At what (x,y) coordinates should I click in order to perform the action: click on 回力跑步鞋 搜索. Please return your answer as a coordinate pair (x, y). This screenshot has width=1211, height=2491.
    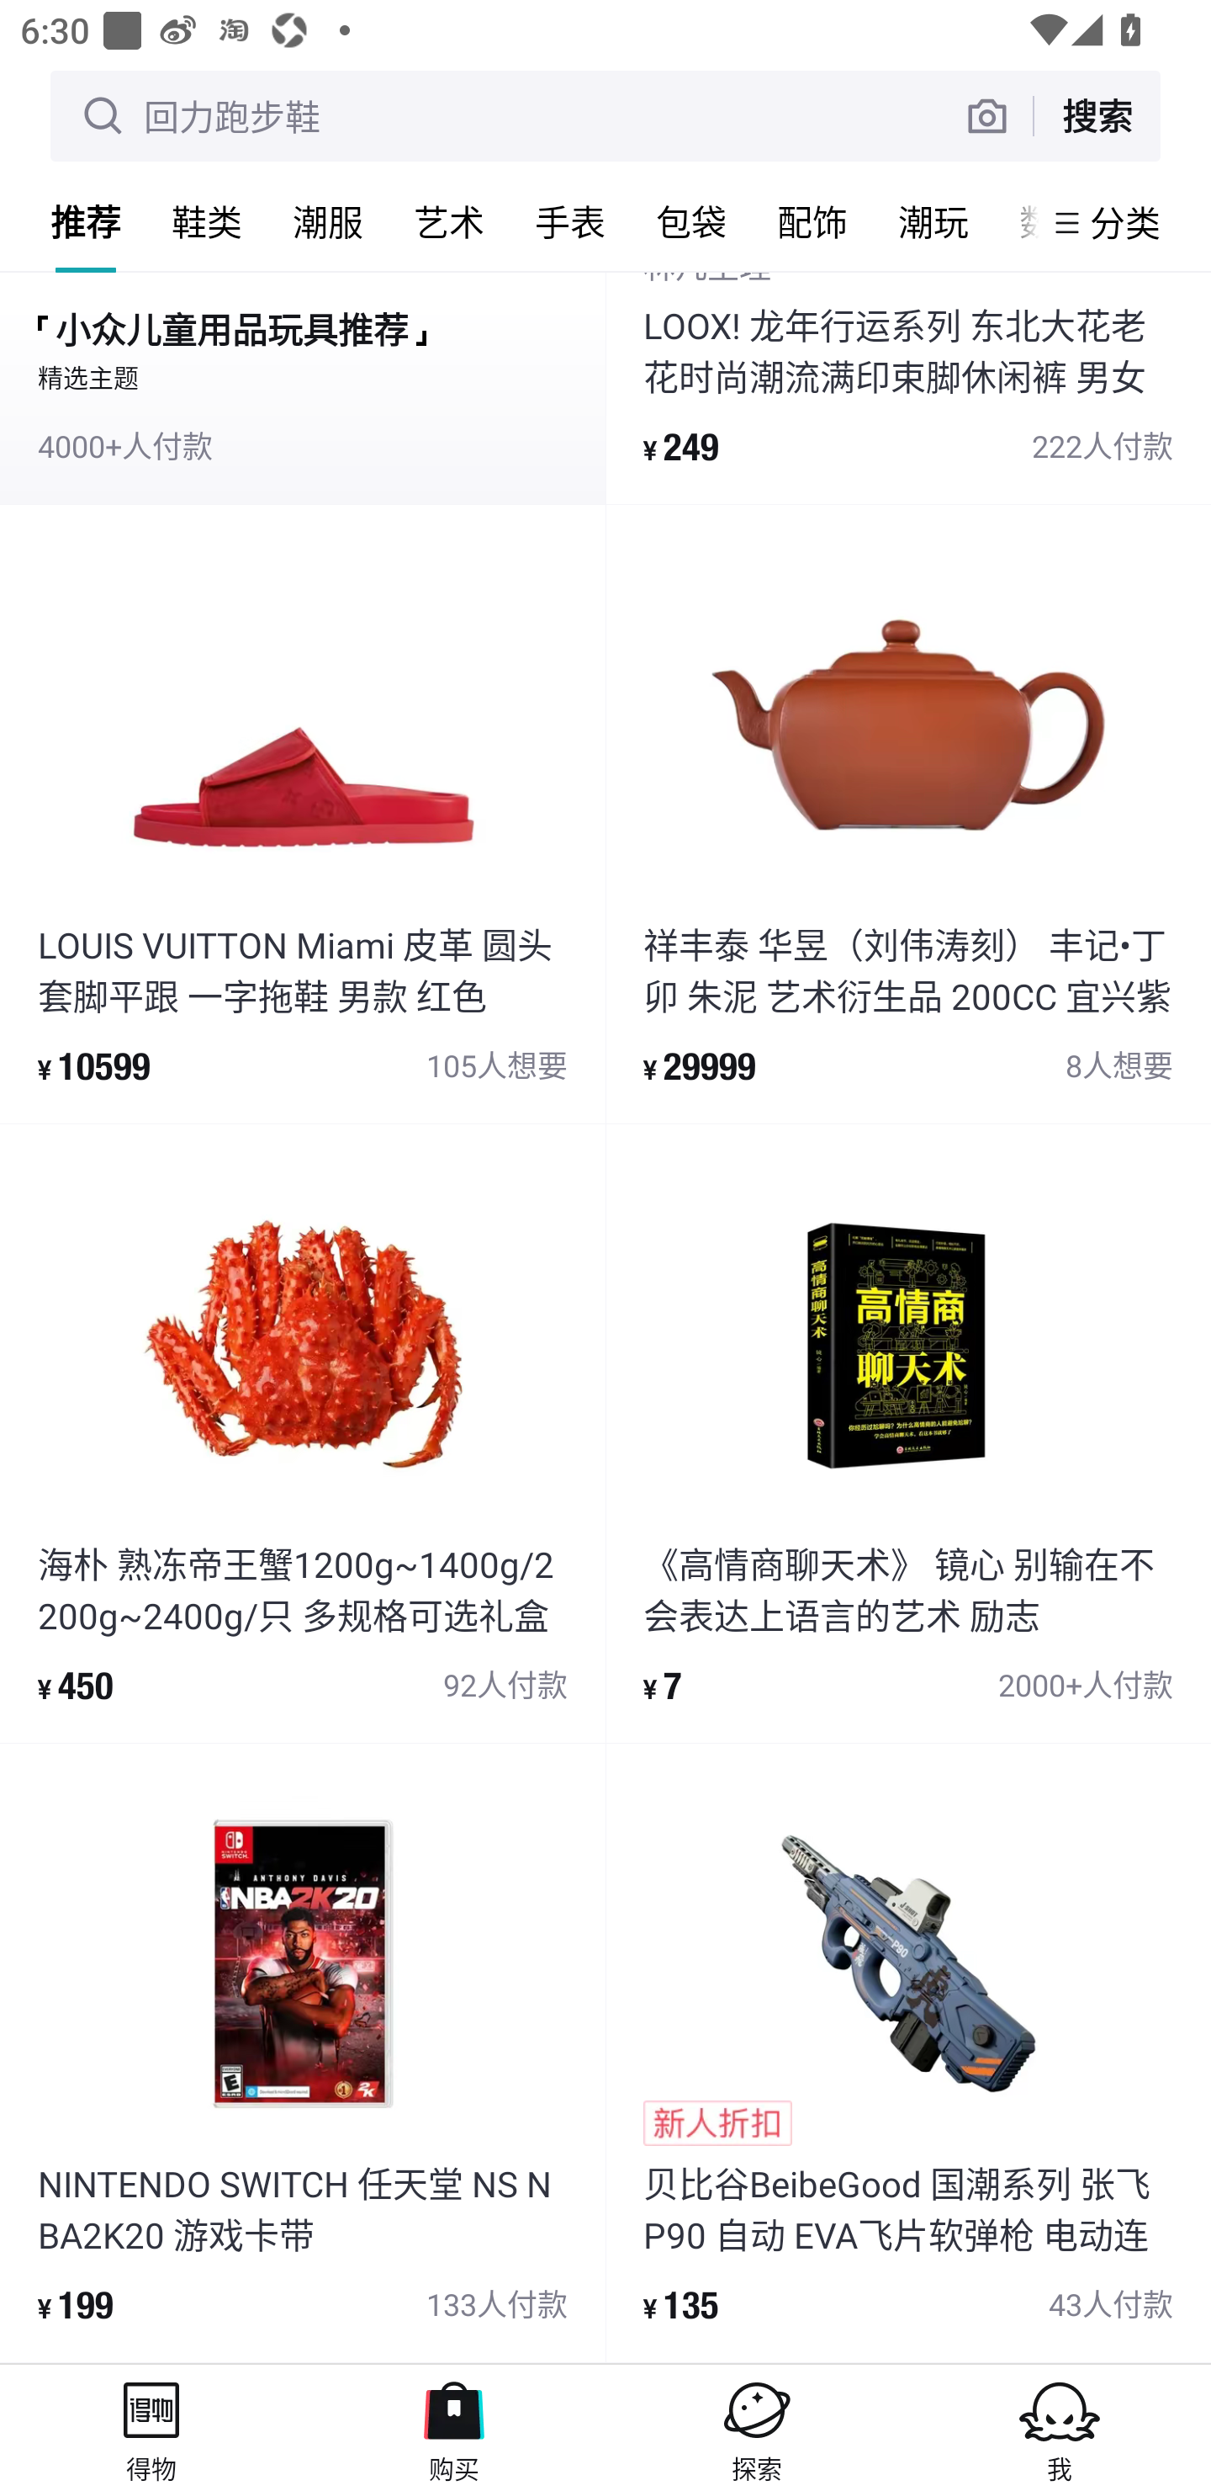
    Looking at the image, I should click on (605, 115).